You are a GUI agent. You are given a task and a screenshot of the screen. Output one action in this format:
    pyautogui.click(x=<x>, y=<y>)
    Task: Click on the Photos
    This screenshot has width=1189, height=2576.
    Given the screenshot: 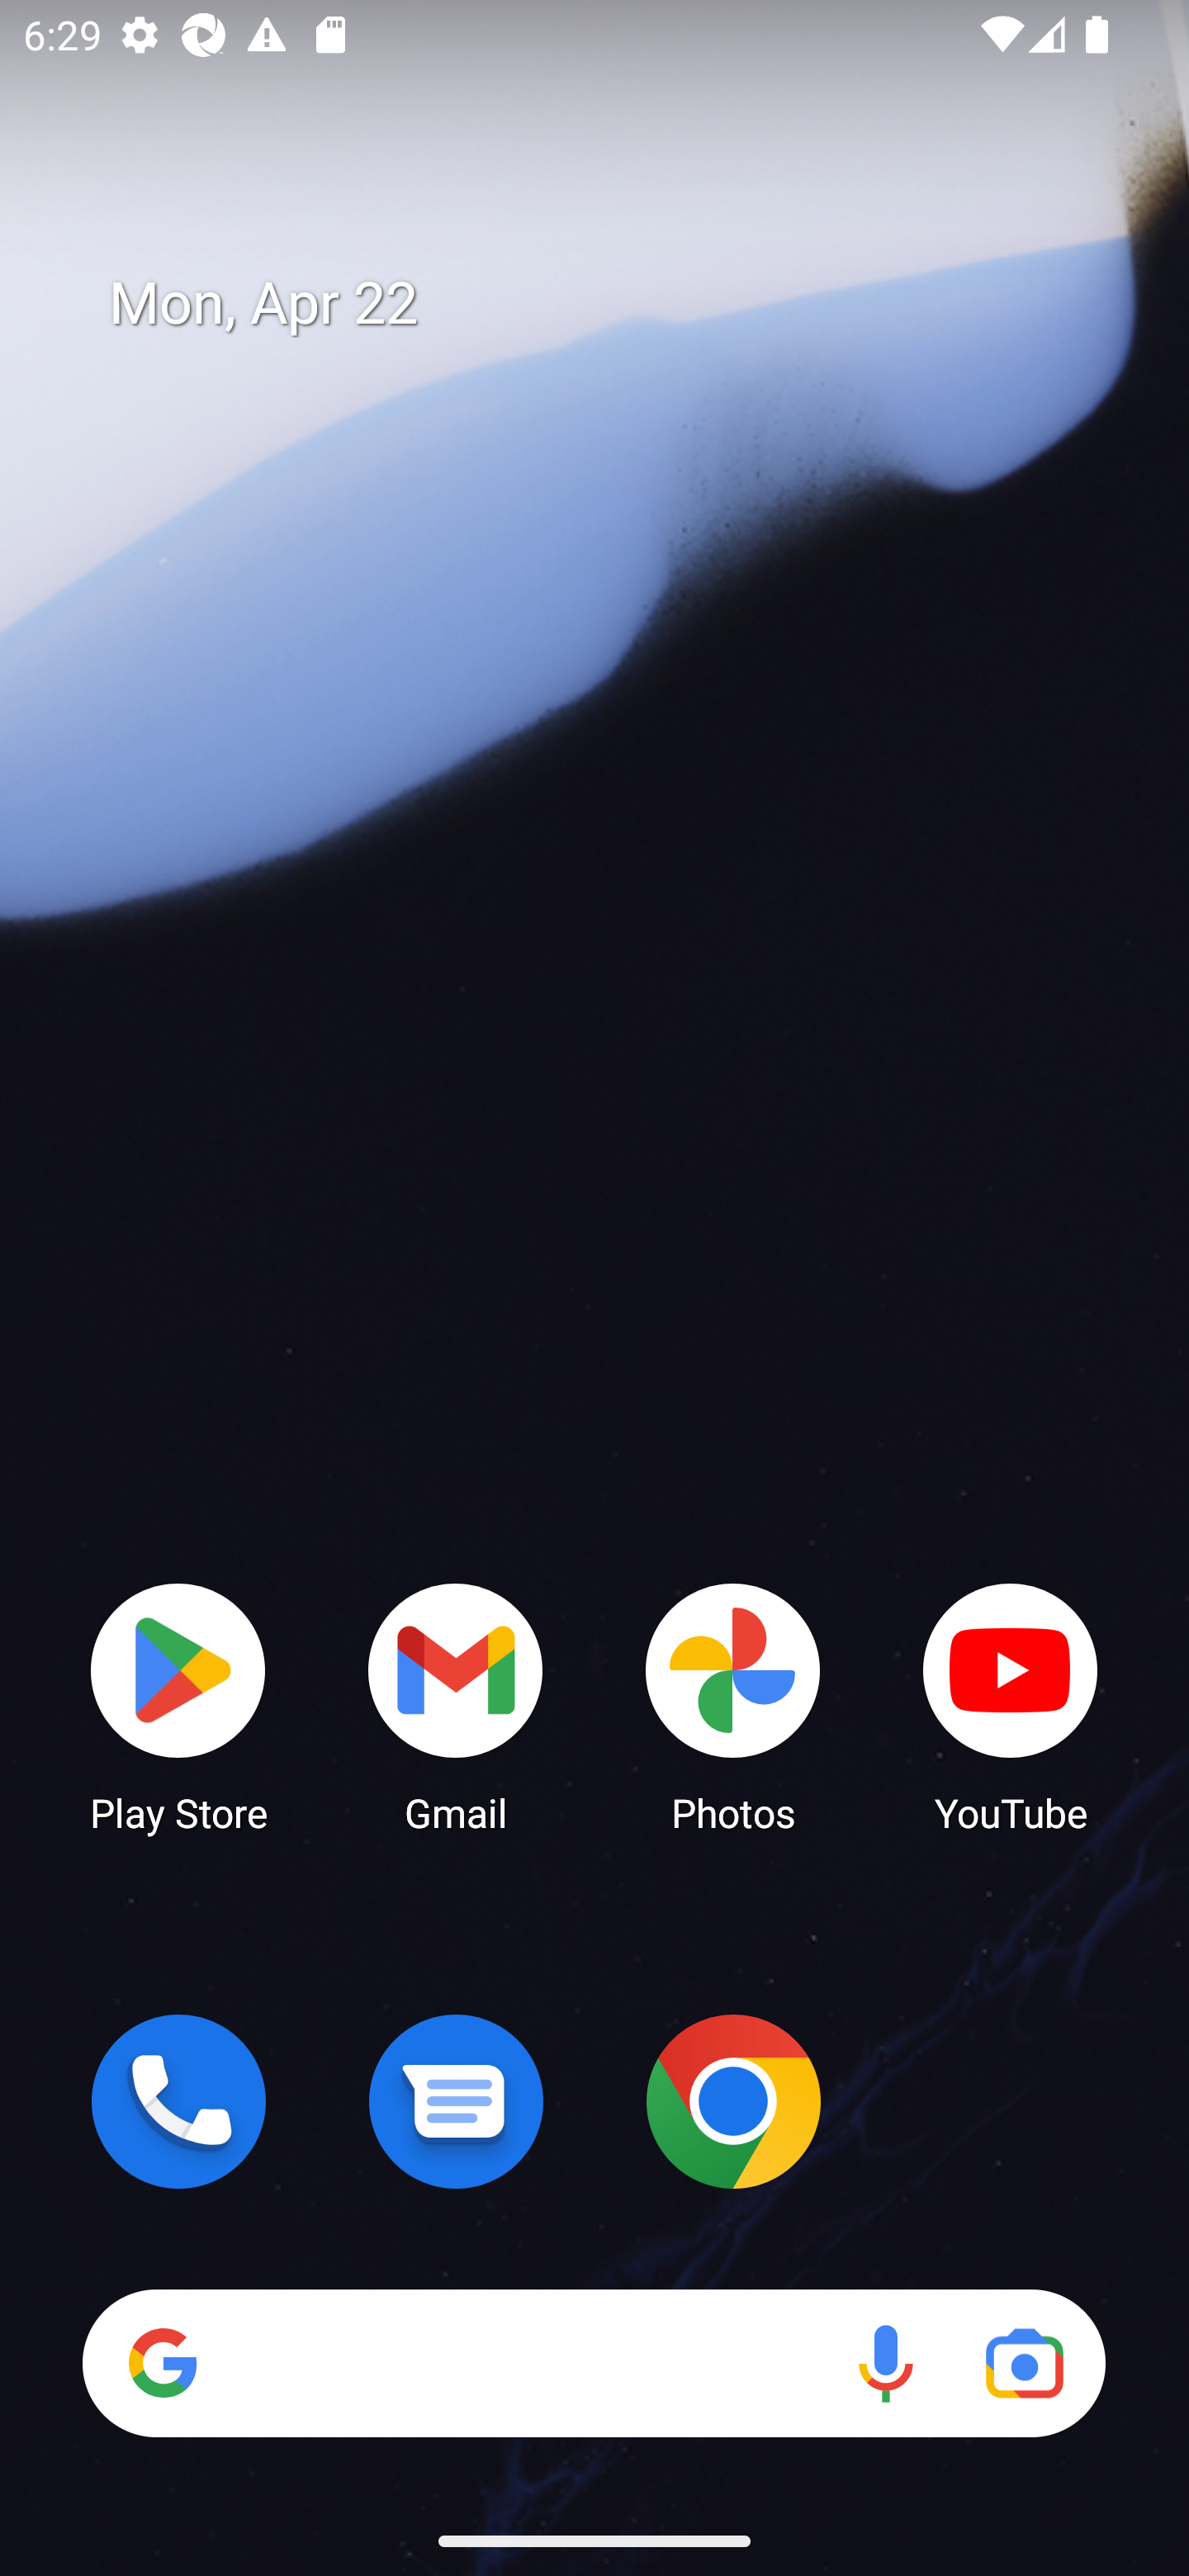 What is the action you would take?
    pyautogui.click(x=733, y=1706)
    